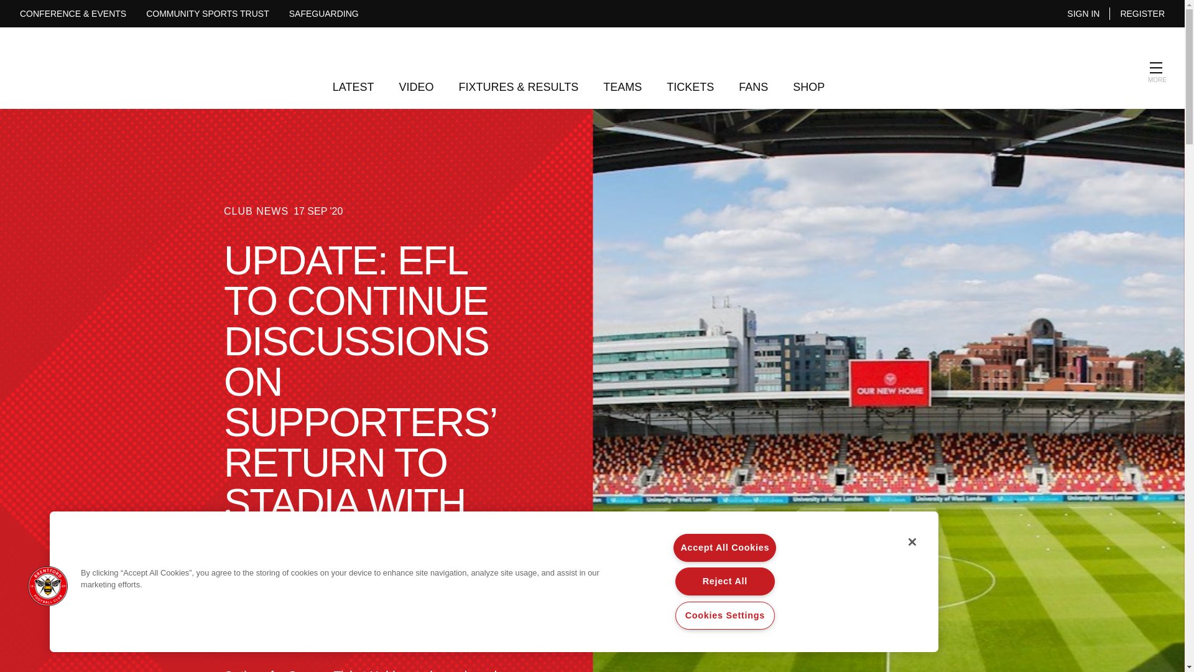 The height and width of the screenshot is (672, 1194). What do you see at coordinates (622, 95) in the screenshot?
I see `TEAMS` at bounding box center [622, 95].